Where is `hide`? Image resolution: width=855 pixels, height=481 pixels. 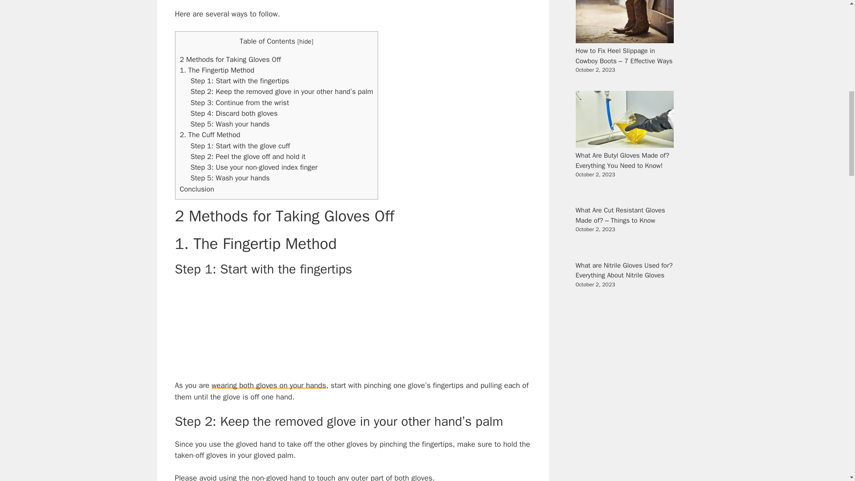 hide is located at coordinates (305, 41).